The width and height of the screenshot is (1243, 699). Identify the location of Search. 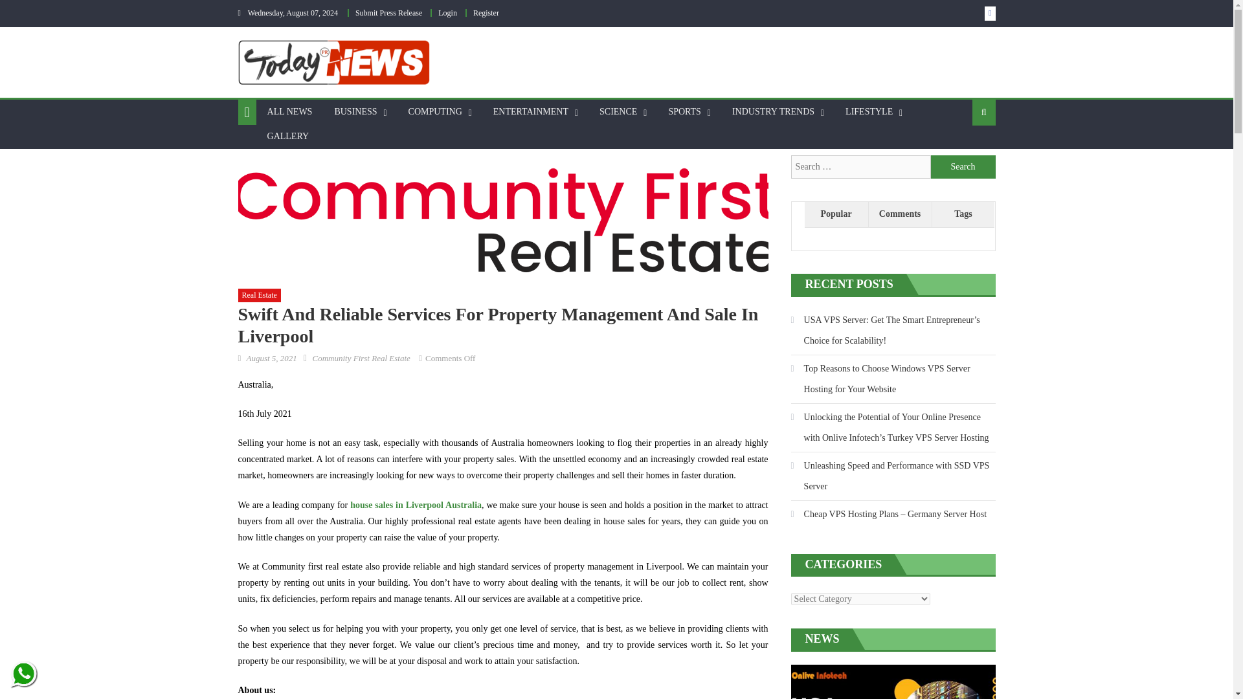
(963, 167).